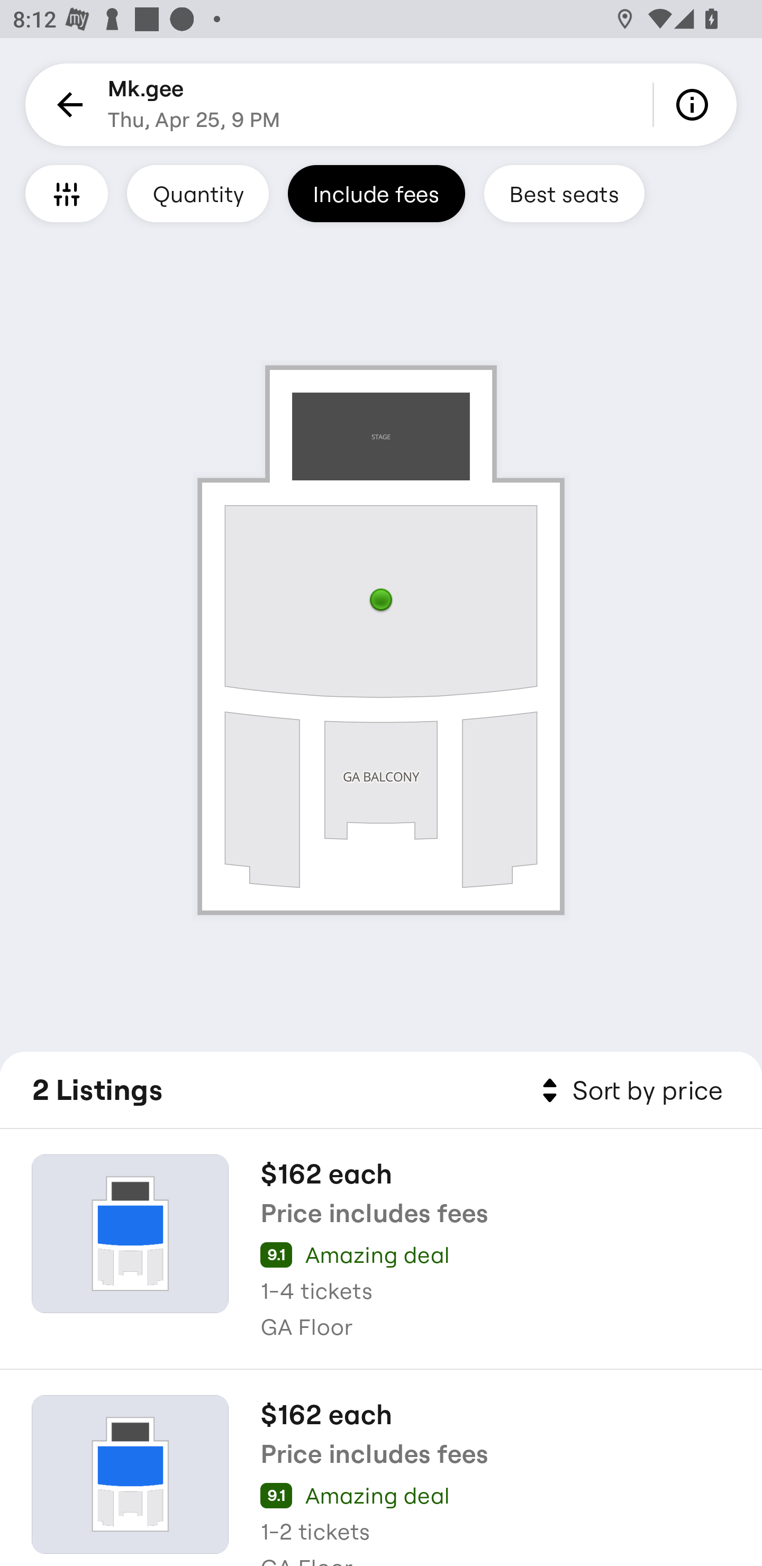  What do you see at coordinates (198, 193) in the screenshot?
I see `Quantity` at bounding box center [198, 193].